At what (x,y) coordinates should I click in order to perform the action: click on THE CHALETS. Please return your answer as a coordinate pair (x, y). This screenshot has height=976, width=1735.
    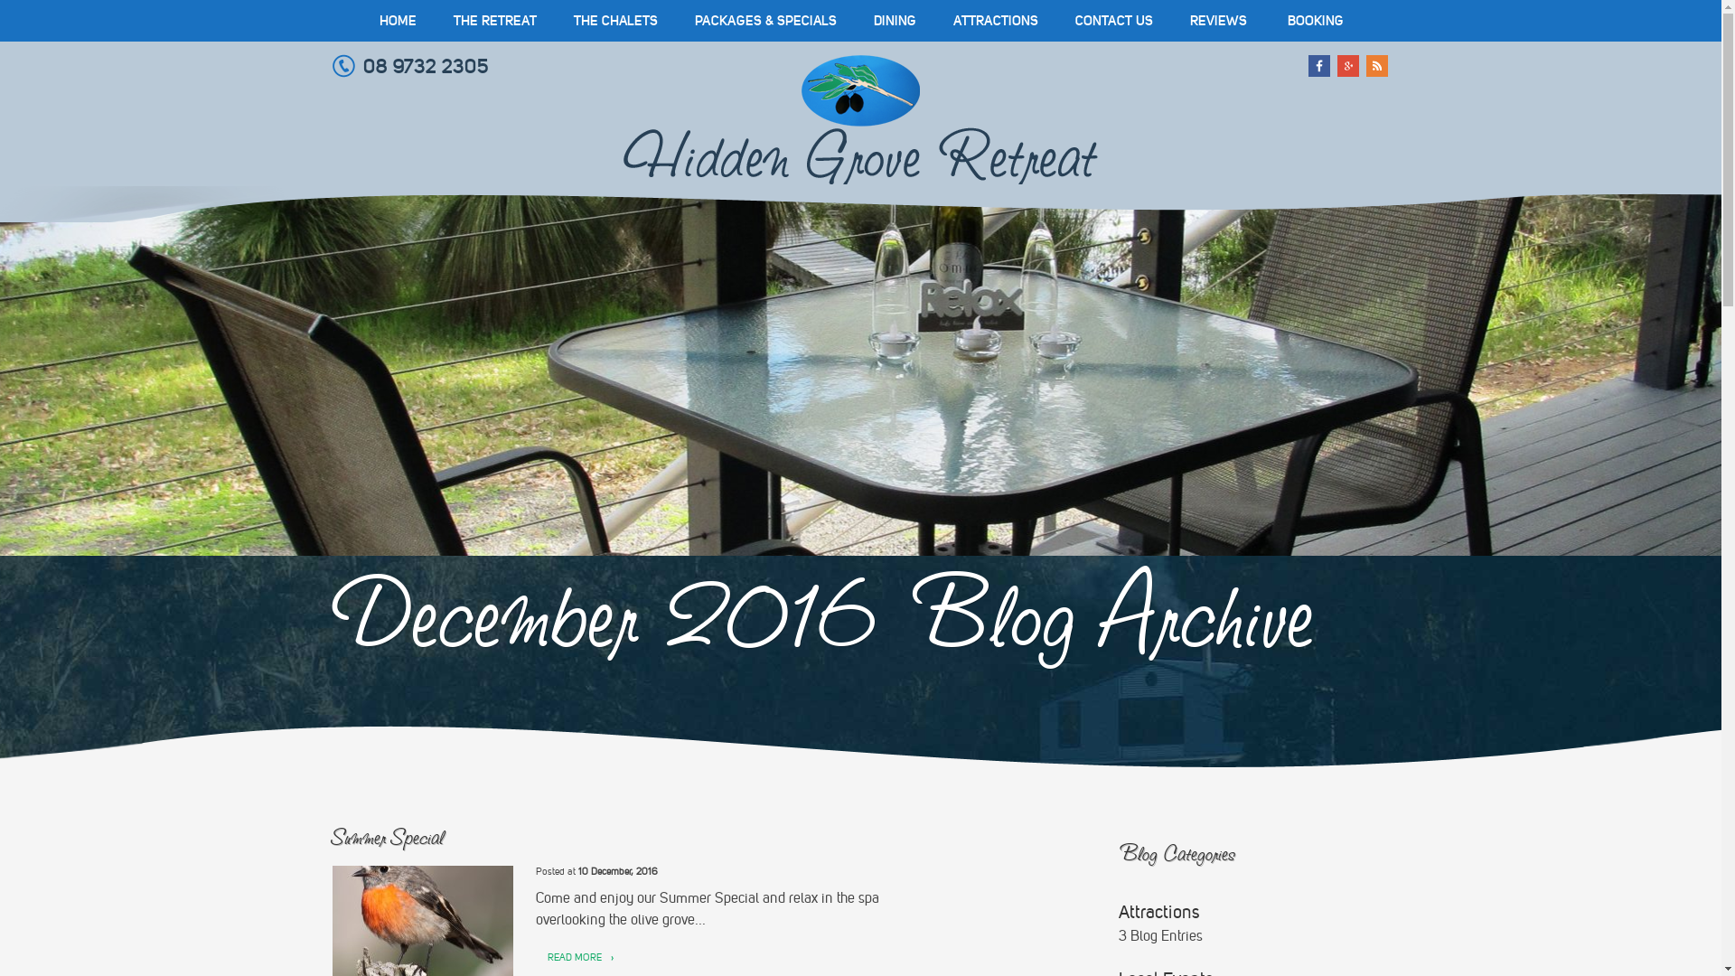
    Looking at the image, I should click on (614, 21).